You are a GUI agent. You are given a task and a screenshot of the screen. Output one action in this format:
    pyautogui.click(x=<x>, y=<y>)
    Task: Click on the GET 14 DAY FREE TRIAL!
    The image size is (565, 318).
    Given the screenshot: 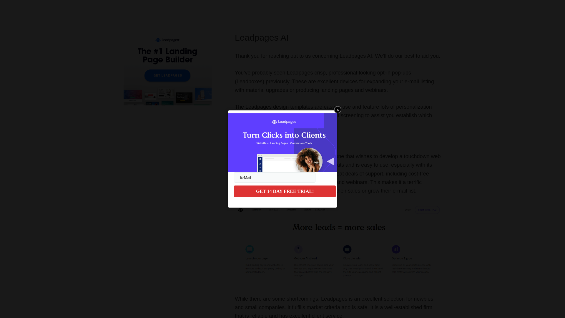 What is the action you would take?
    pyautogui.click(x=285, y=191)
    